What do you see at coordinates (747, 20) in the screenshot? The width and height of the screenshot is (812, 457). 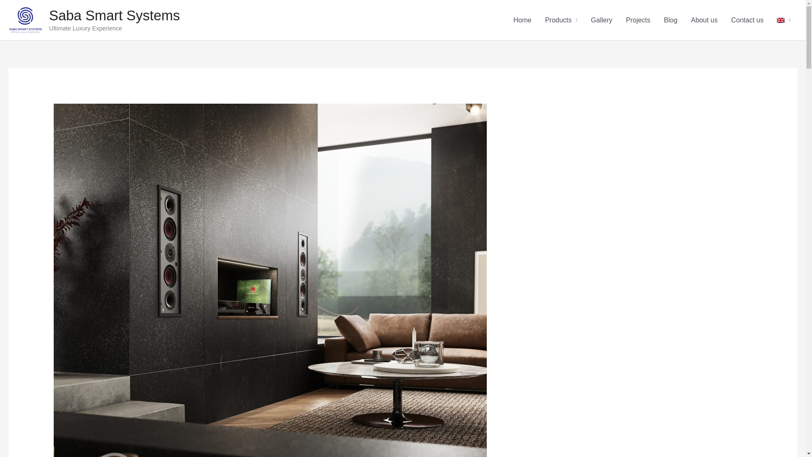 I see `Contact us` at bounding box center [747, 20].